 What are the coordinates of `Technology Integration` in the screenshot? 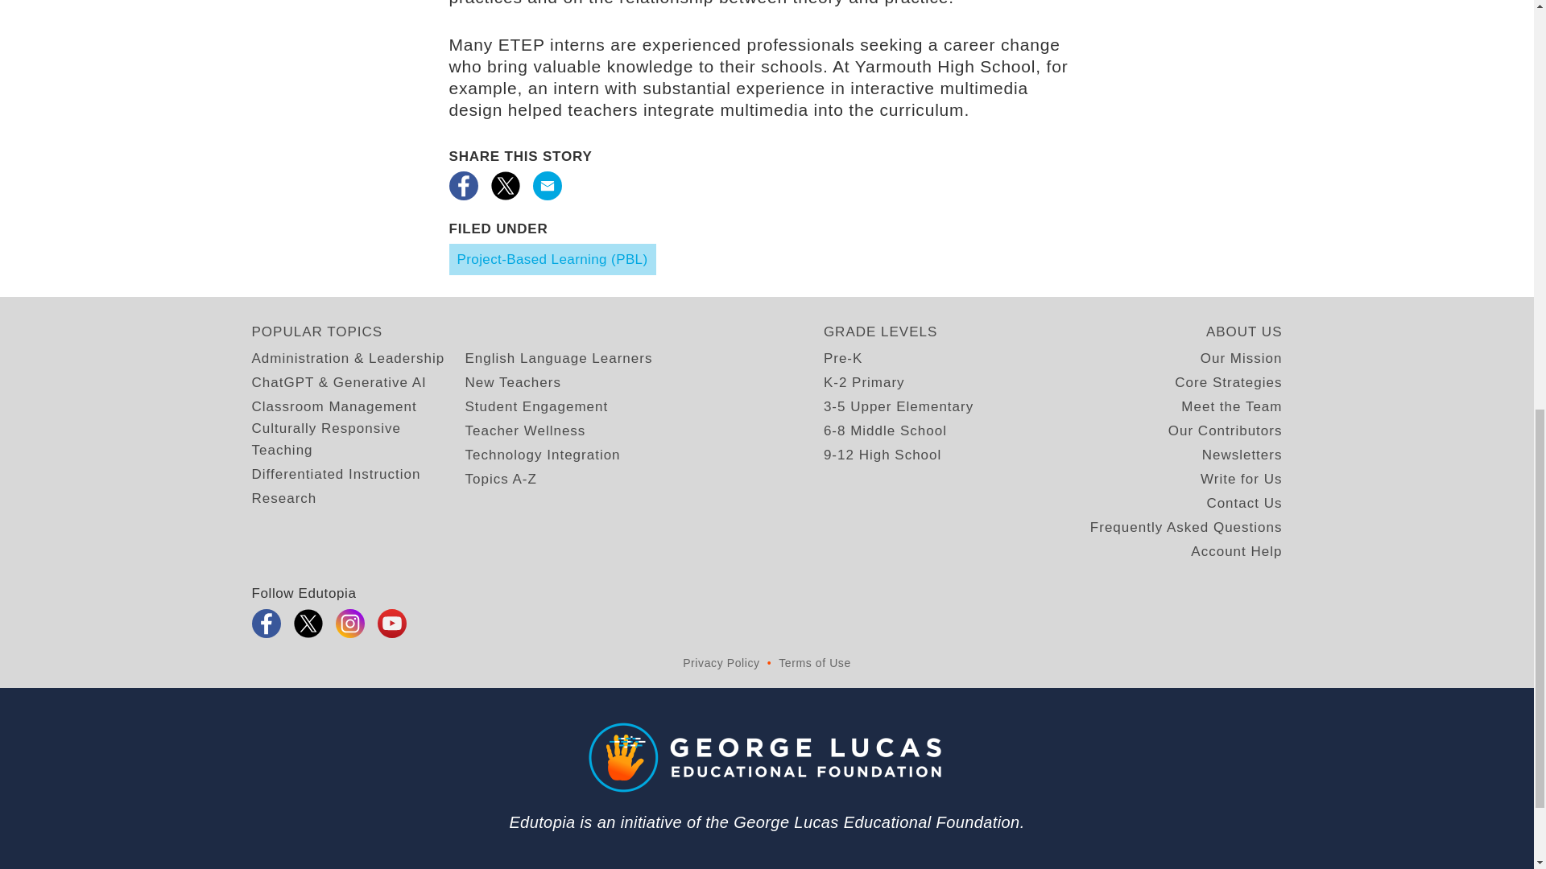 It's located at (539, 360).